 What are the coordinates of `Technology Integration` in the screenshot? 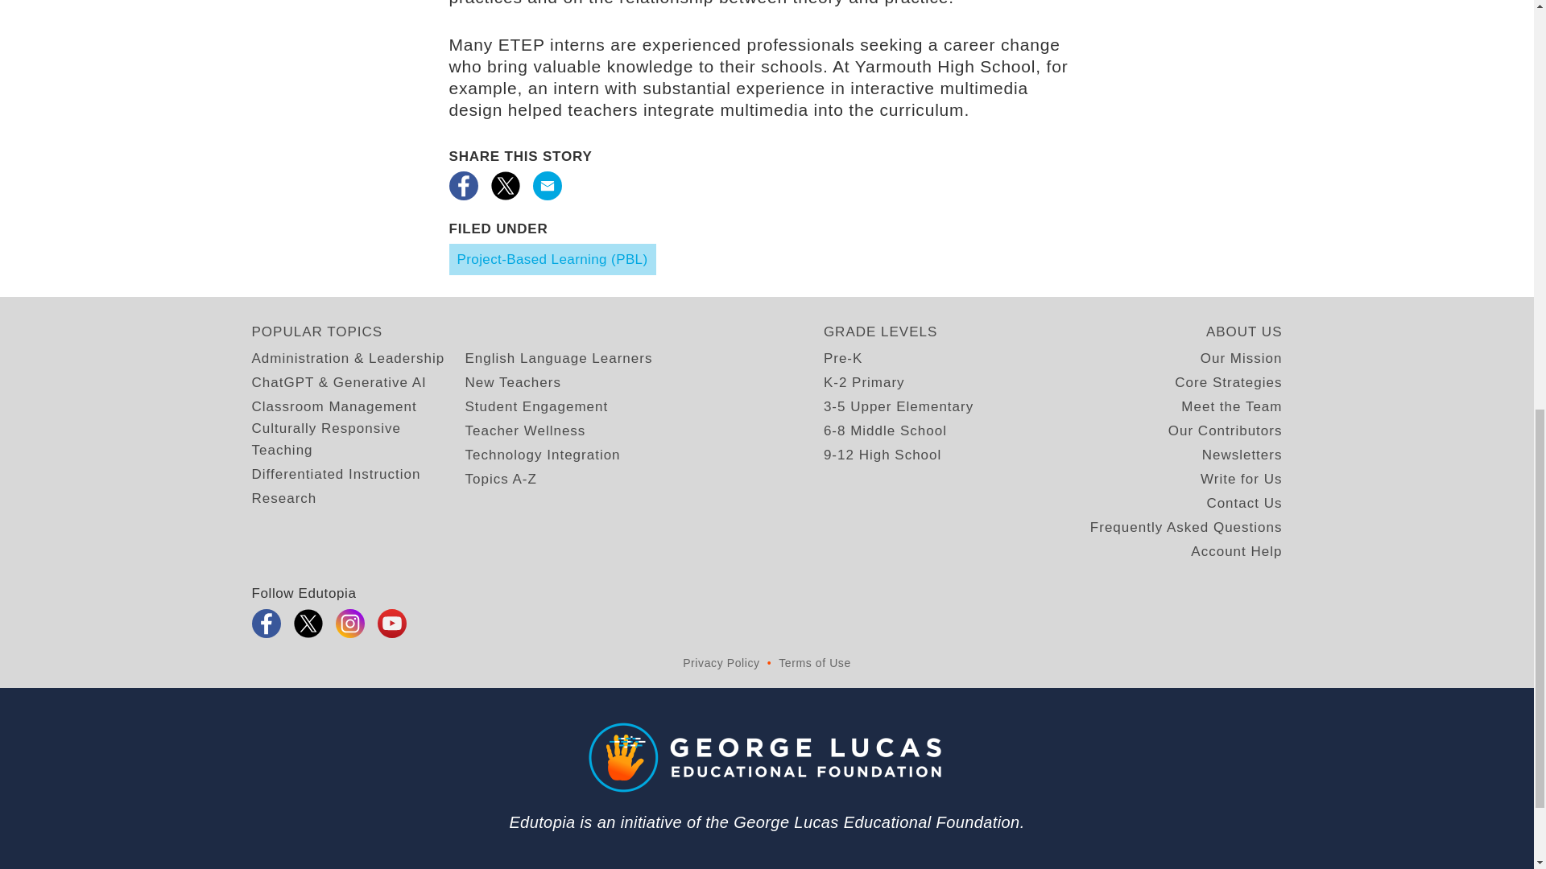 It's located at (539, 360).